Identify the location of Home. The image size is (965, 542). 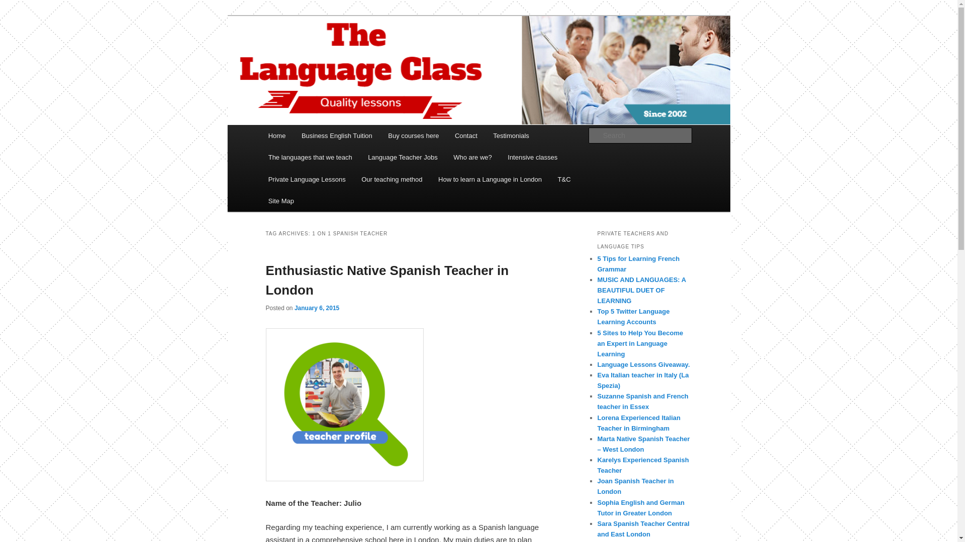
(276, 135).